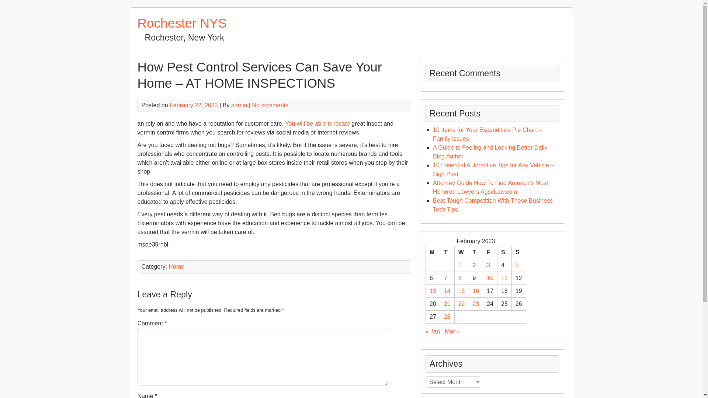 The image size is (708, 398). I want to click on Tuesday, so click(447, 253).